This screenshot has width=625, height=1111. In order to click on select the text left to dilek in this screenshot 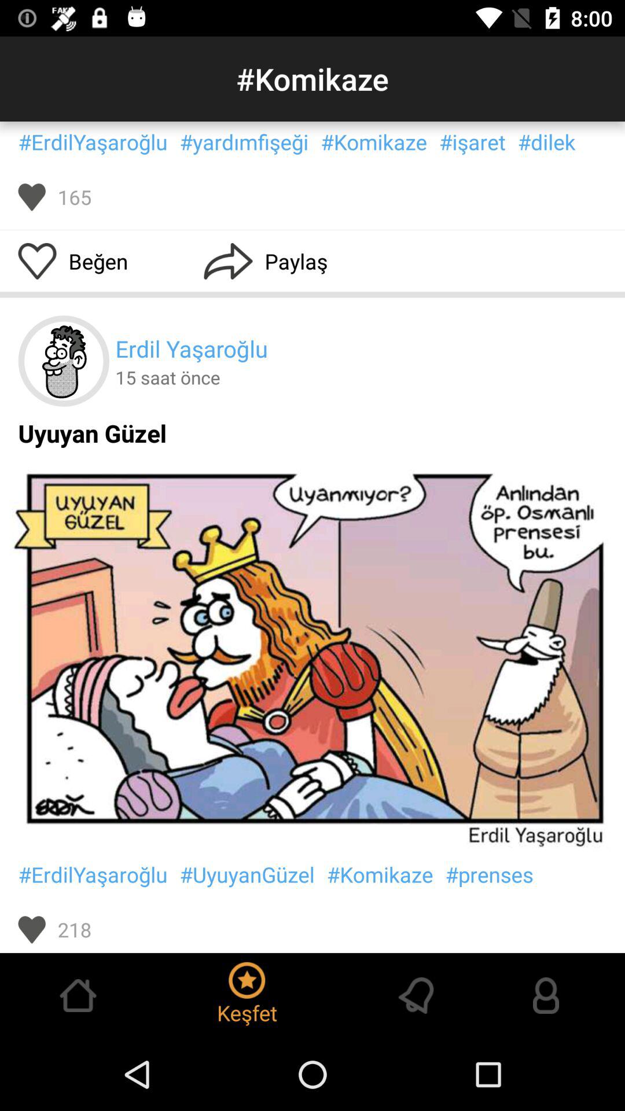, I will do `click(472, 142)`.